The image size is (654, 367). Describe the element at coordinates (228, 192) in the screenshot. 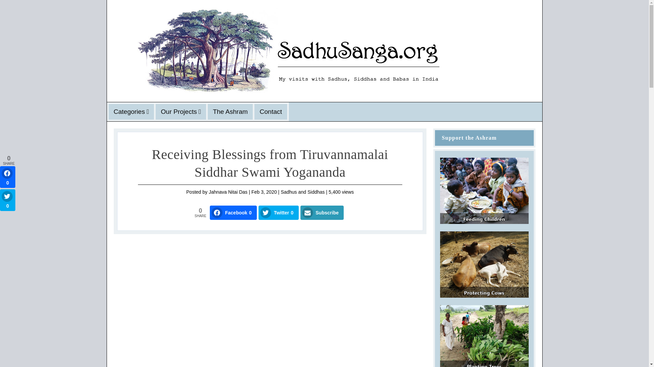

I see `Jahnava Nitai Das` at that location.